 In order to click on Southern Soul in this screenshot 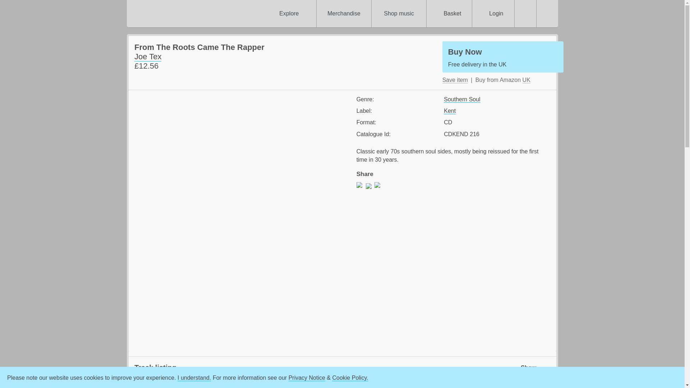, I will do `click(462, 99)`.